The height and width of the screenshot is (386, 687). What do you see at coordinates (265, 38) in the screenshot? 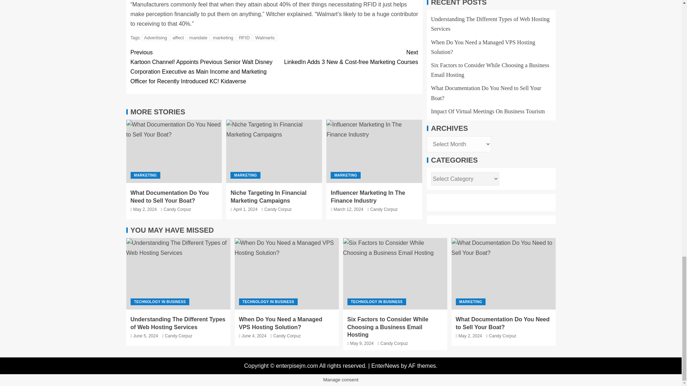
I see `Walmarts` at bounding box center [265, 38].